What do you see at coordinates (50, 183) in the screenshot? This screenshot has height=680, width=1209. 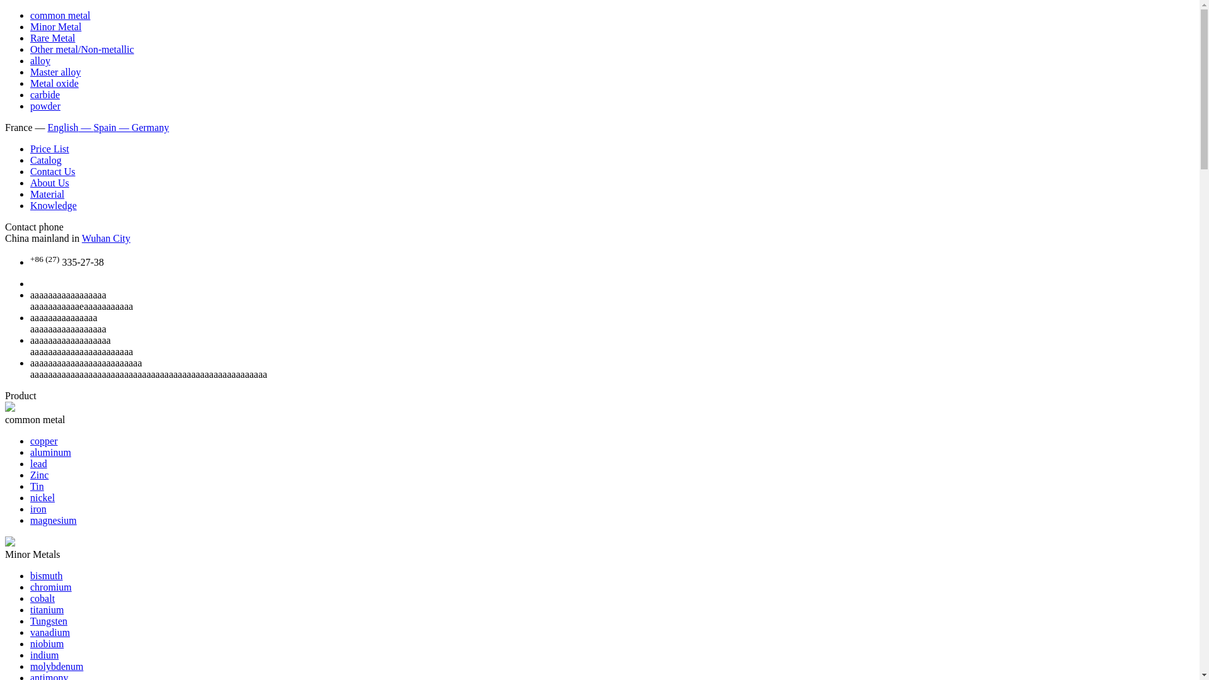 I see `About Us` at bounding box center [50, 183].